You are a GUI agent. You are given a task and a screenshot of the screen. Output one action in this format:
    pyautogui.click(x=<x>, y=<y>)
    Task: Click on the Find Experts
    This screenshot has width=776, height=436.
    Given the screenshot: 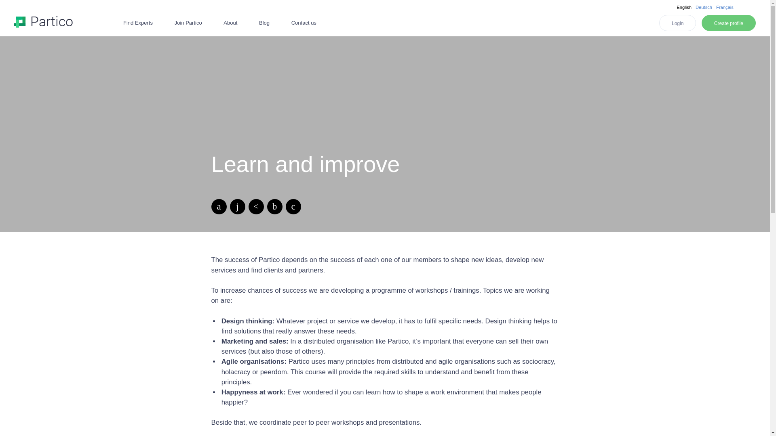 What is the action you would take?
    pyautogui.click(x=138, y=23)
    